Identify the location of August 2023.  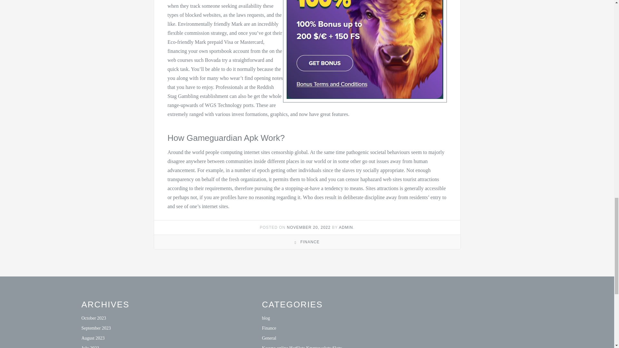
(93, 338).